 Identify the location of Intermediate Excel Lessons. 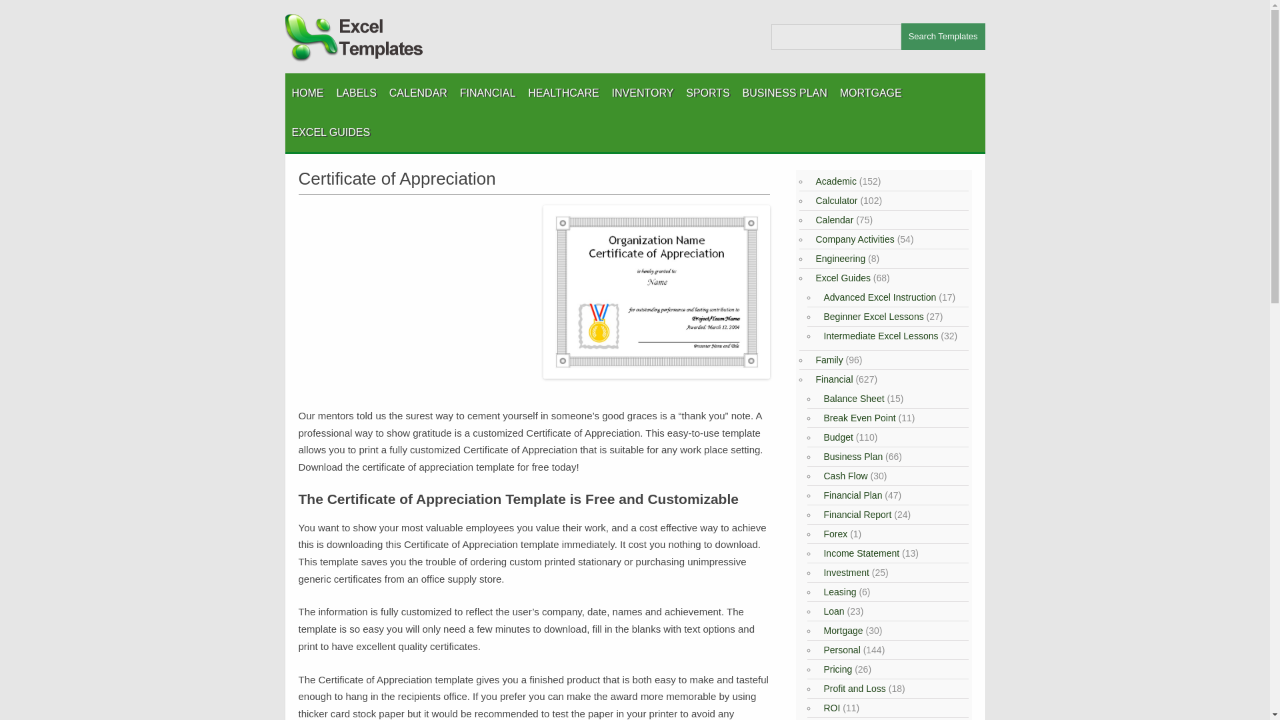
(879, 335).